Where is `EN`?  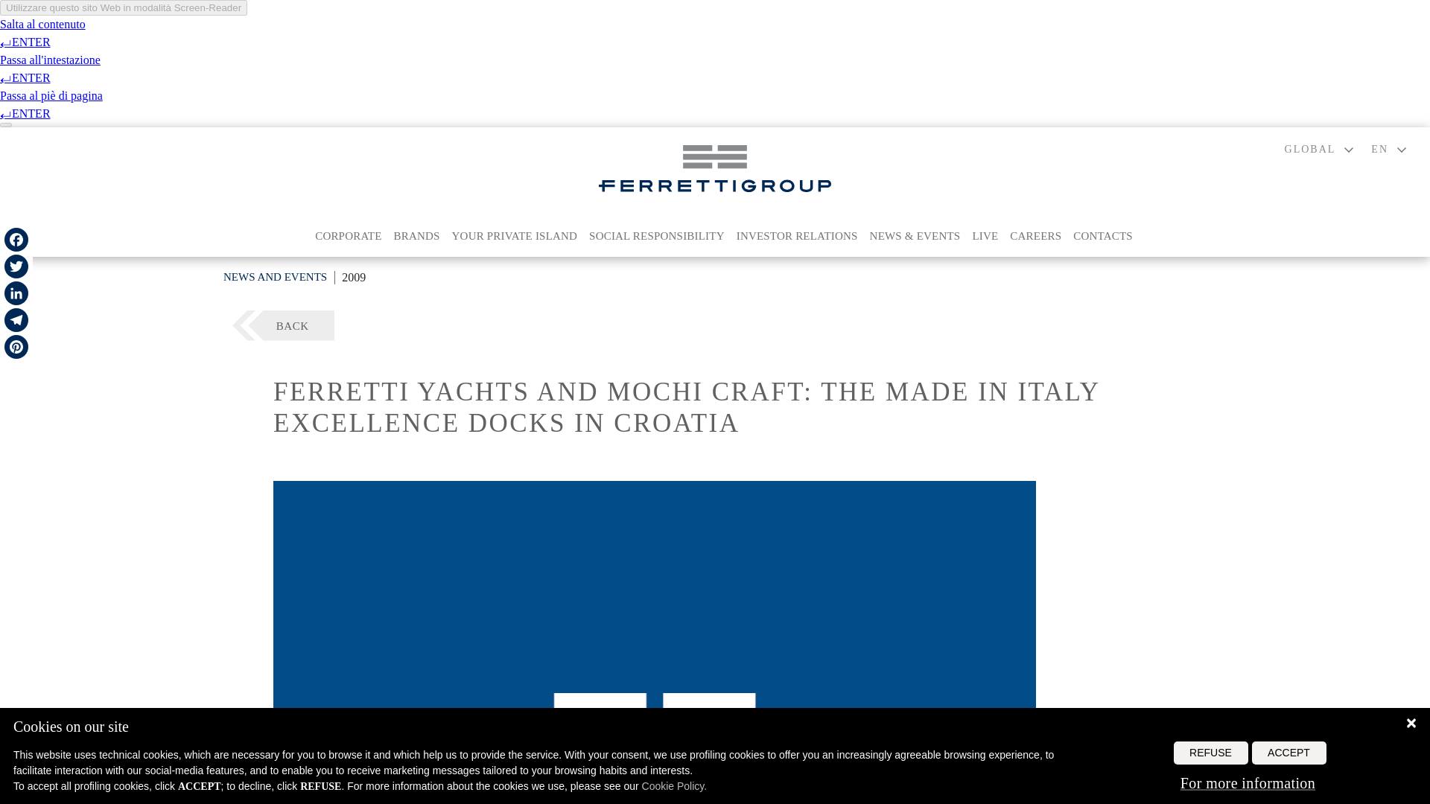
EN is located at coordinates (1388, 149).